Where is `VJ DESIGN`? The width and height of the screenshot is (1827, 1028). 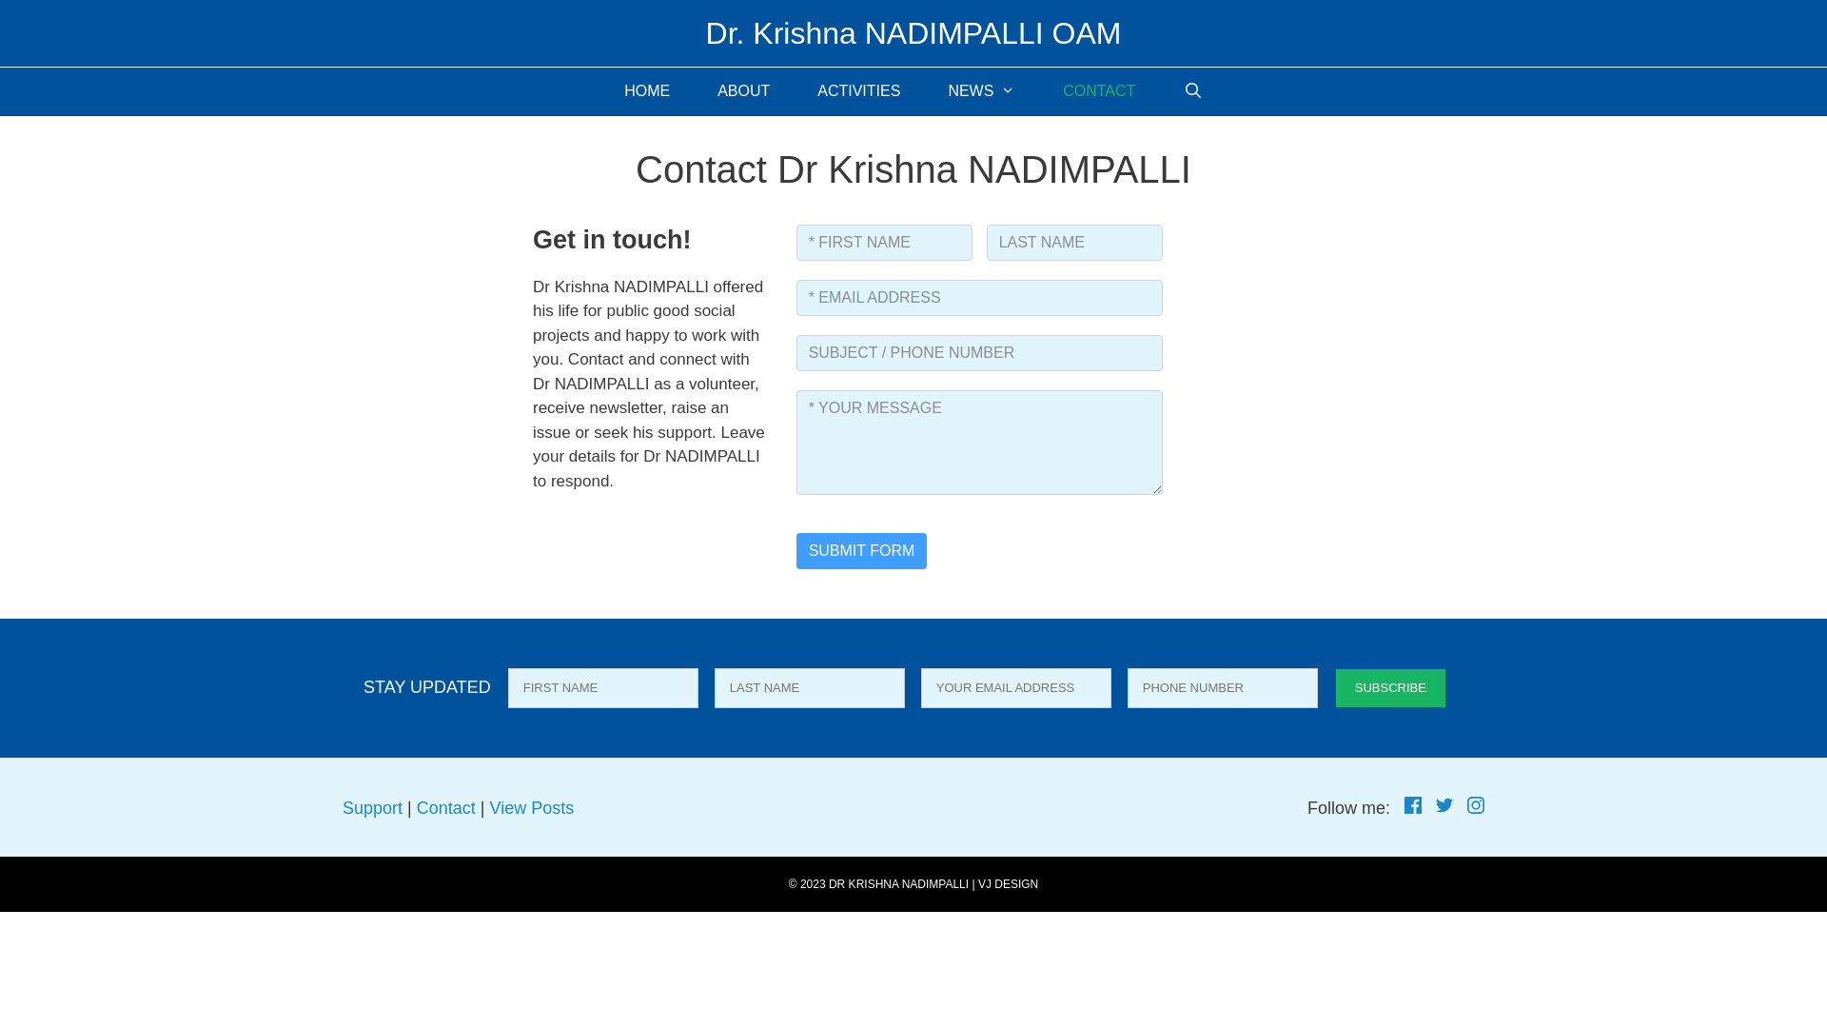
VJ DESIGN is located at coordinates (1009, 884).